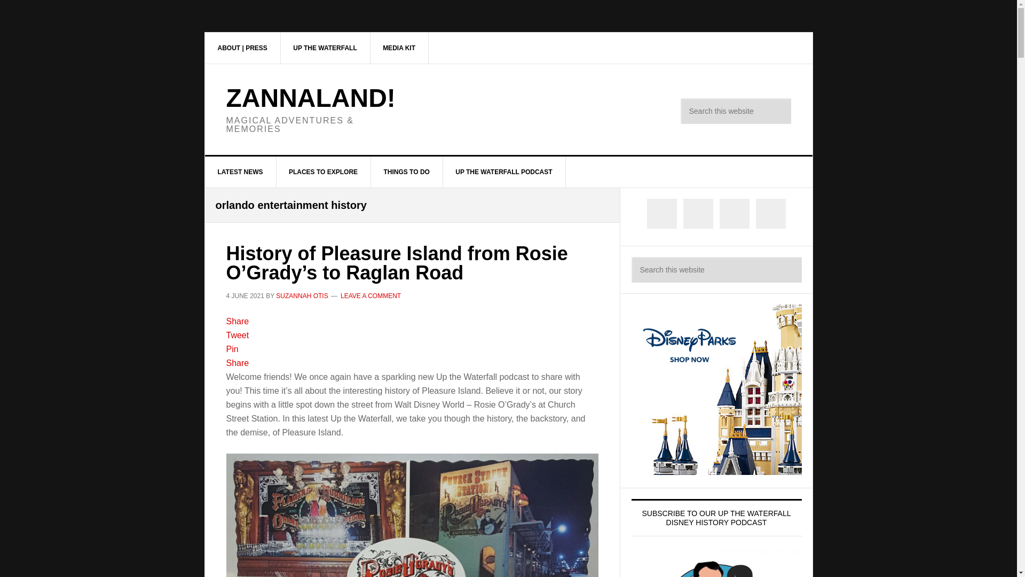  I want to click on UP THE WATERFALL PODCAST, so click(504, 172).